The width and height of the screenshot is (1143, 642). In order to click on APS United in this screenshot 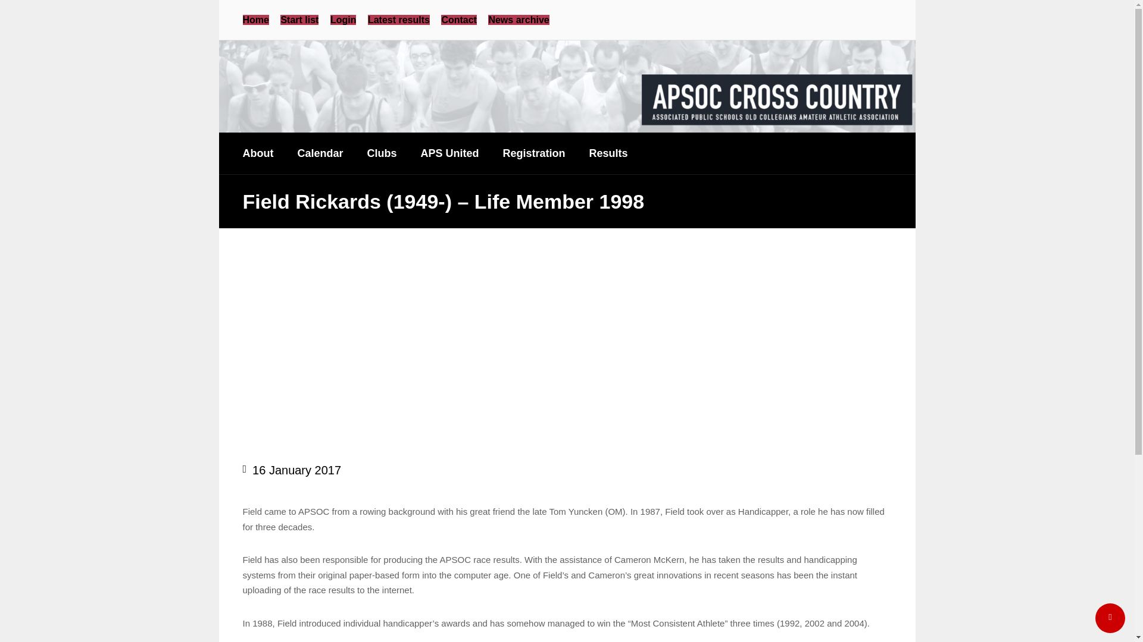, I will do `click(450, 153)`.